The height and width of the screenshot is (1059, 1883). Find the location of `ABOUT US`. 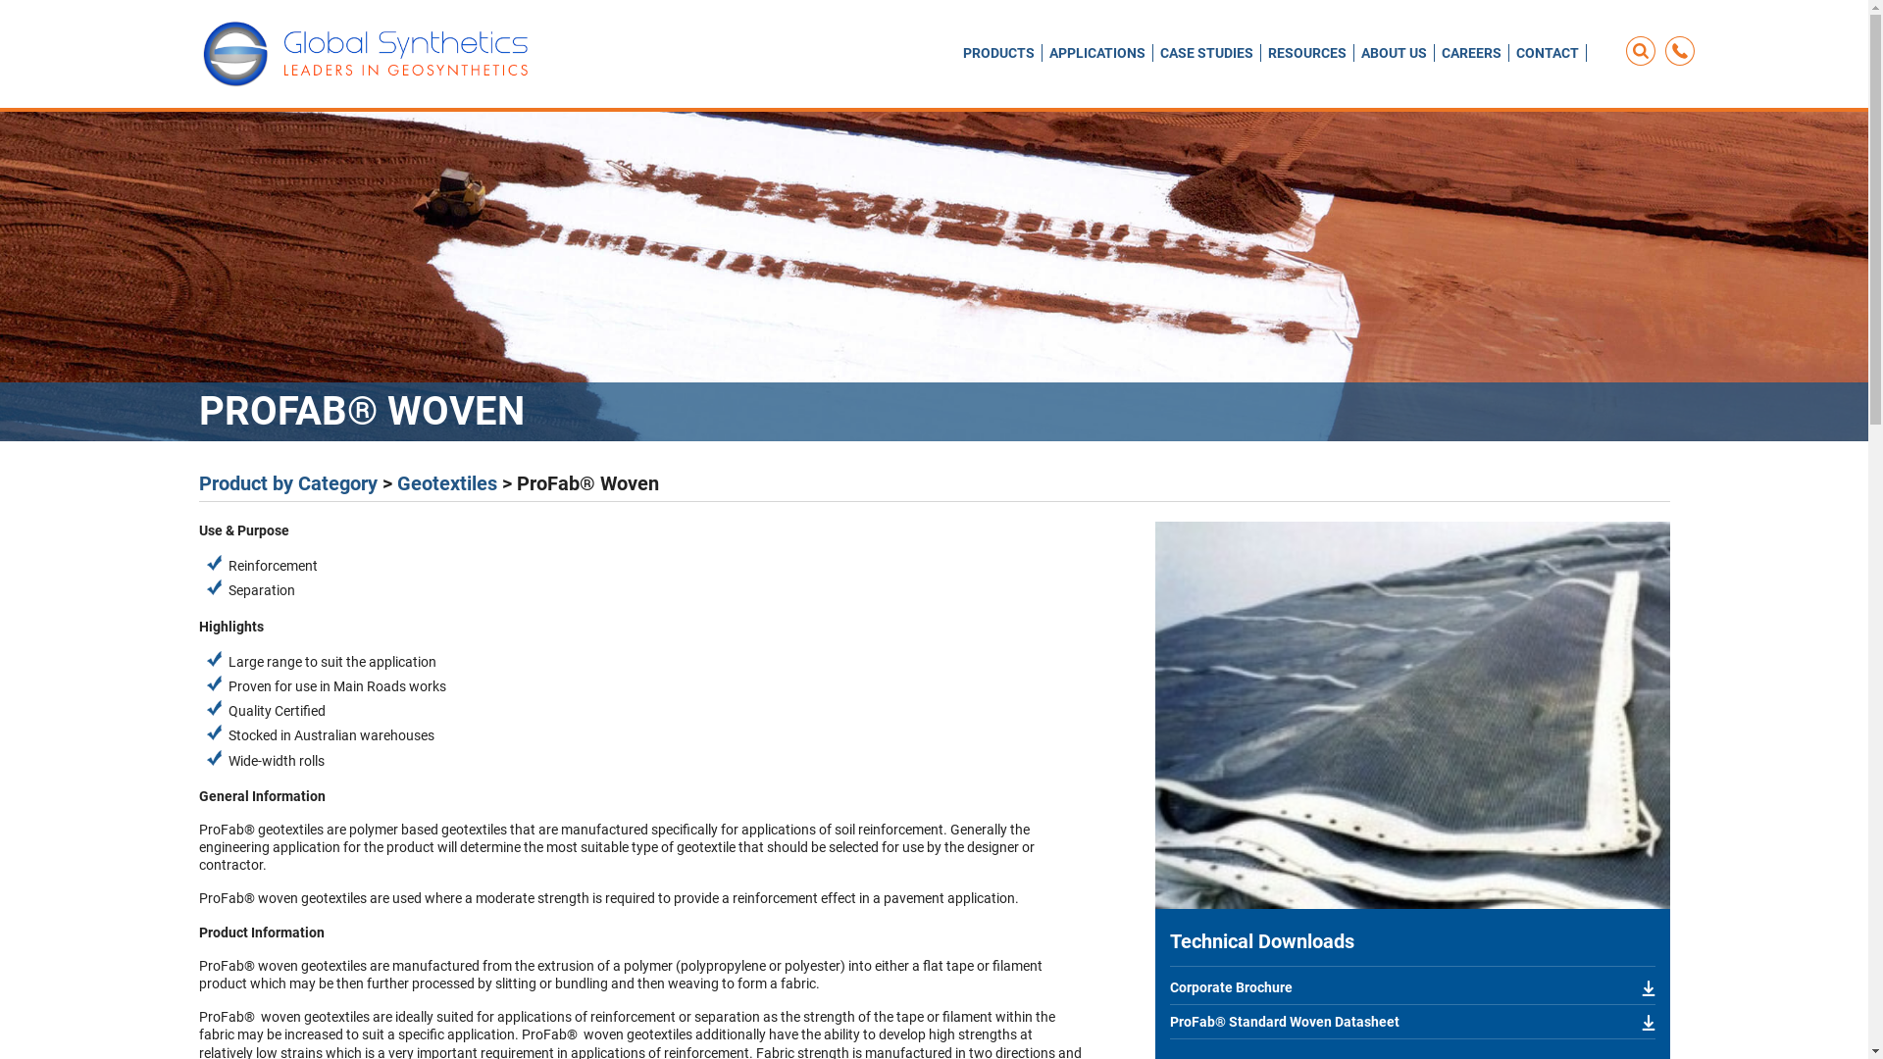

ABOUT US is located at coordinates (1395, 53).